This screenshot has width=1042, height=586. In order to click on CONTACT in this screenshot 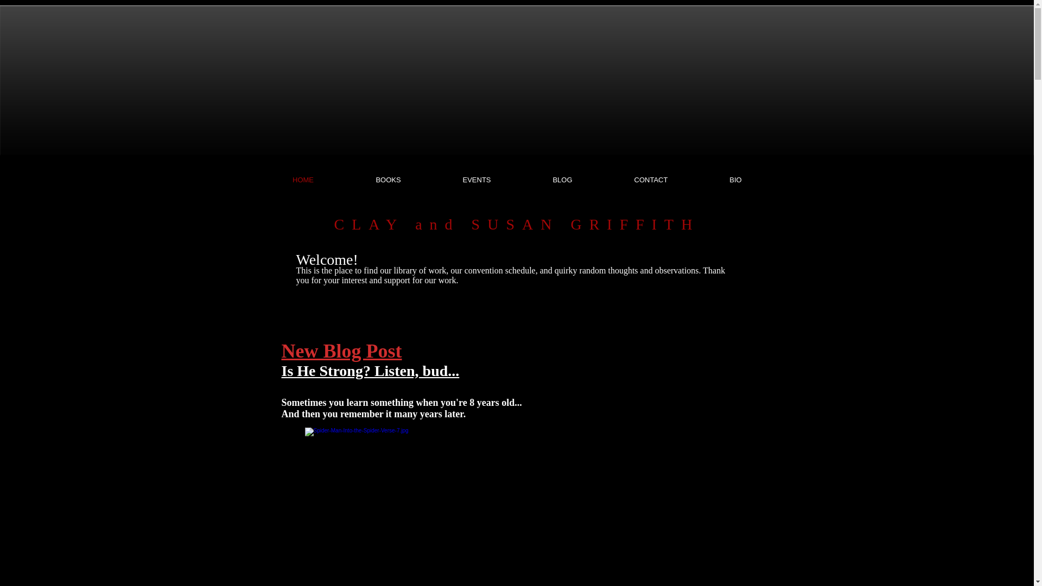, I will do `click(651, 180)`.